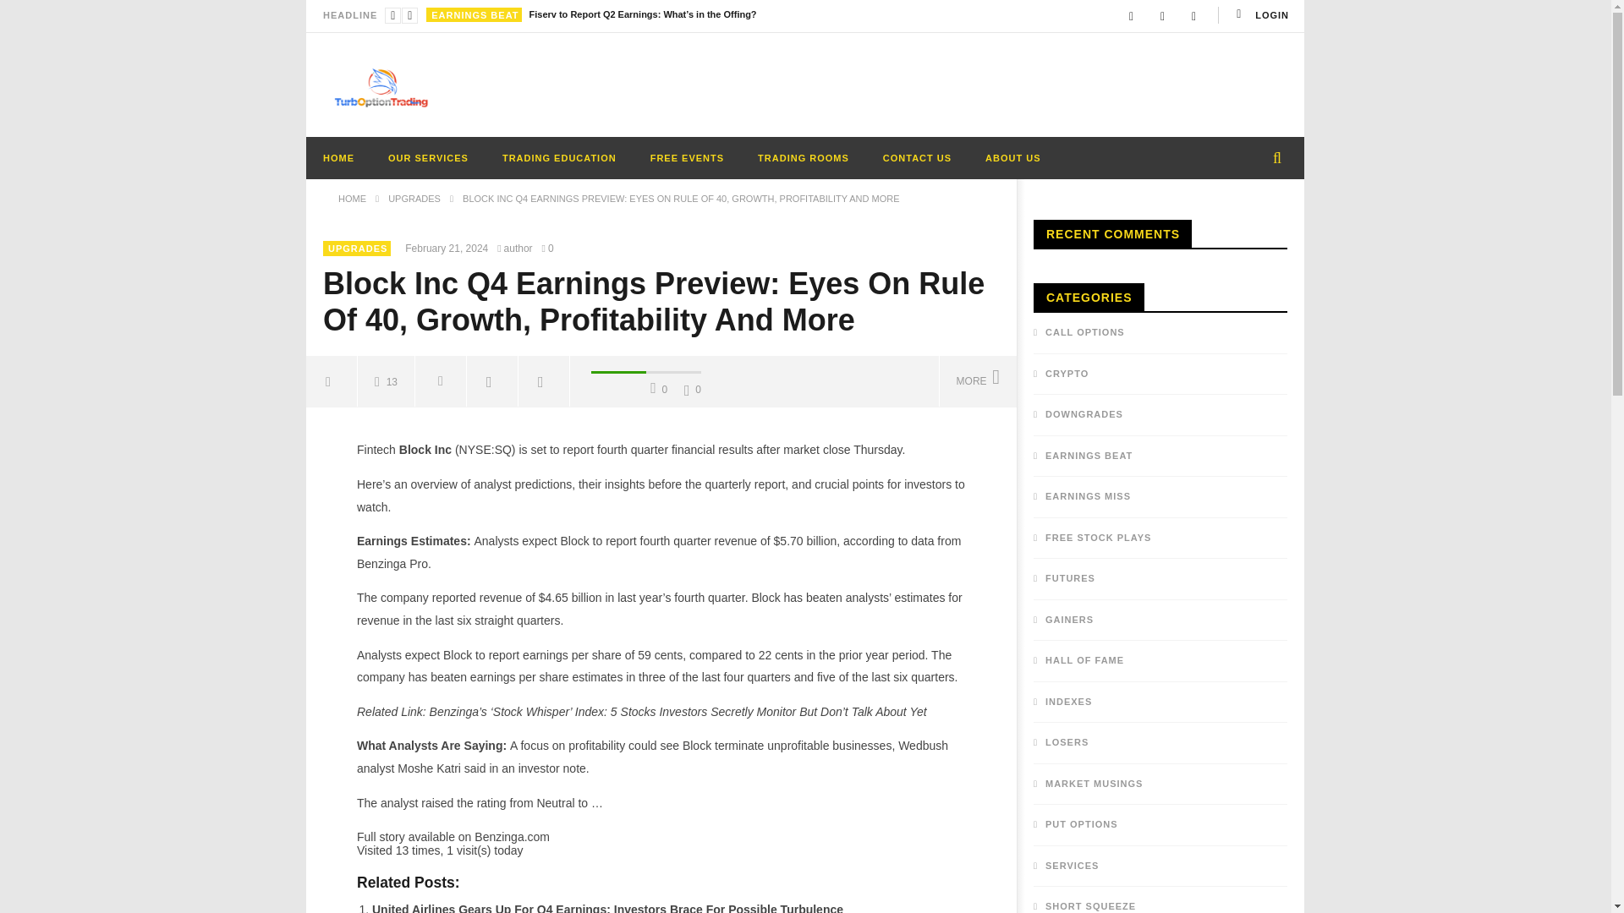  Describe the element at coordinates (1162, 15) in the screenshot. I see `YouTube` at that location.